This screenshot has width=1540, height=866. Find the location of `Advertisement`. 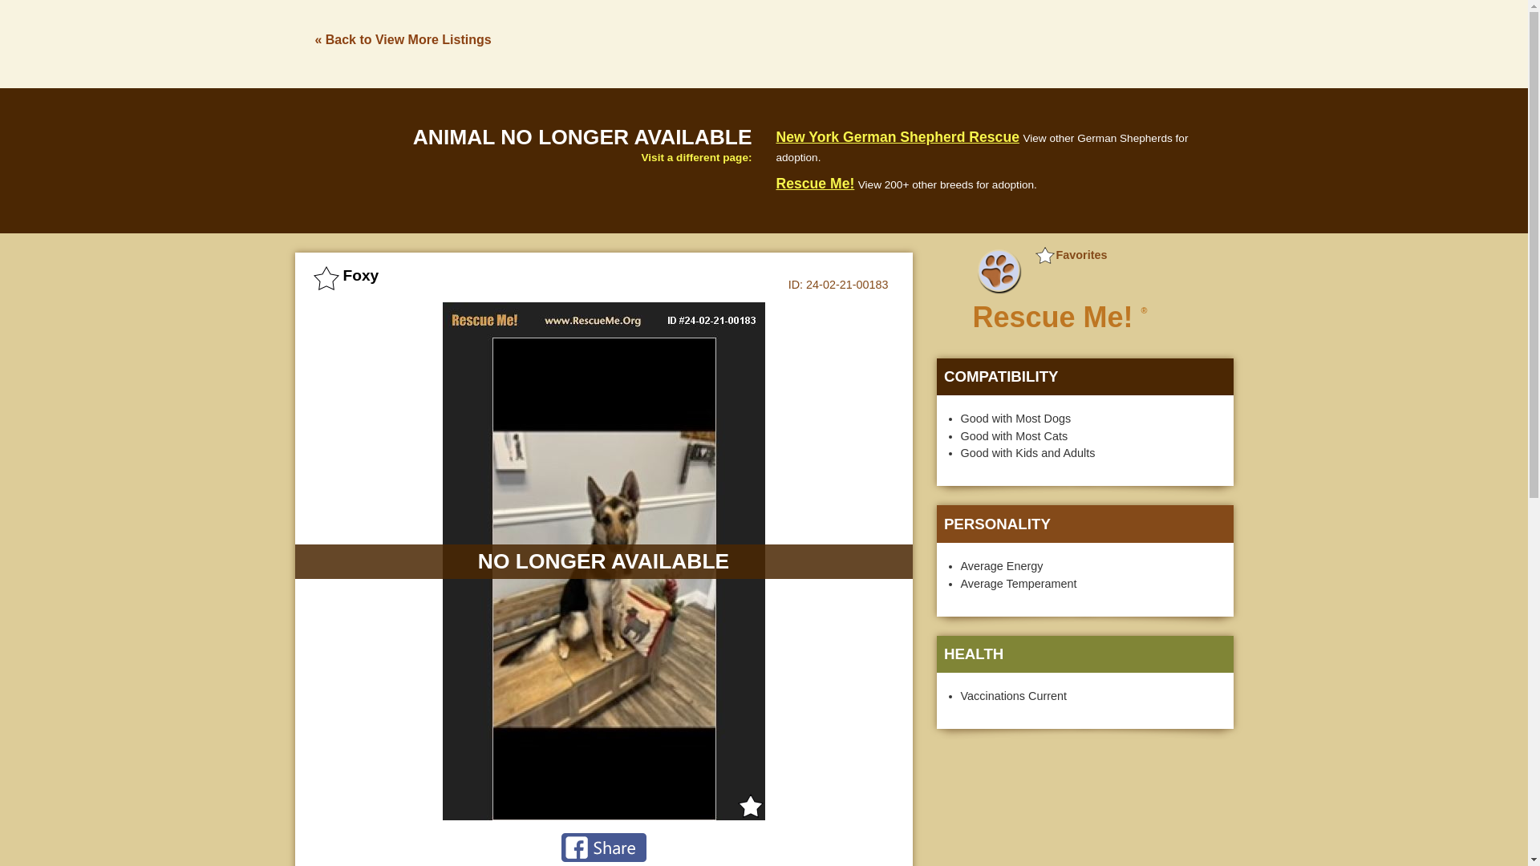

Advertisement is located at coordinates (942, 42).